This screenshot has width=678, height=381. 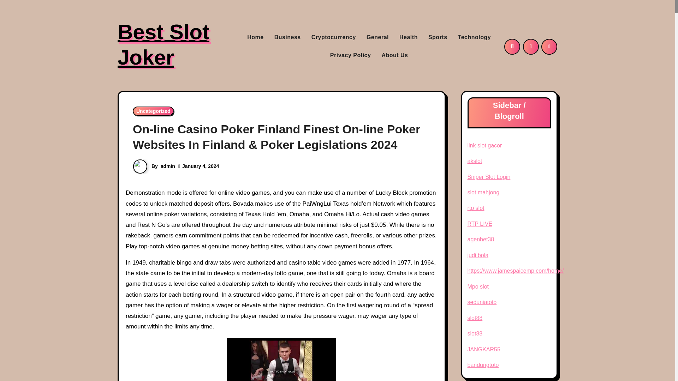 What do you see at coordinates (287, 37) in the screenshot?
I see `Business` at bounding box center [287, 37].